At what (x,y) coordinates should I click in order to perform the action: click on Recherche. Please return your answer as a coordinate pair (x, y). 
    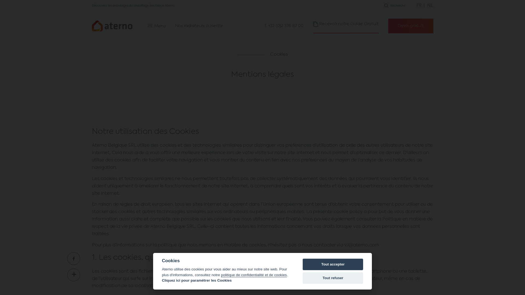
    Looking at the image, I should click on (395, 6).